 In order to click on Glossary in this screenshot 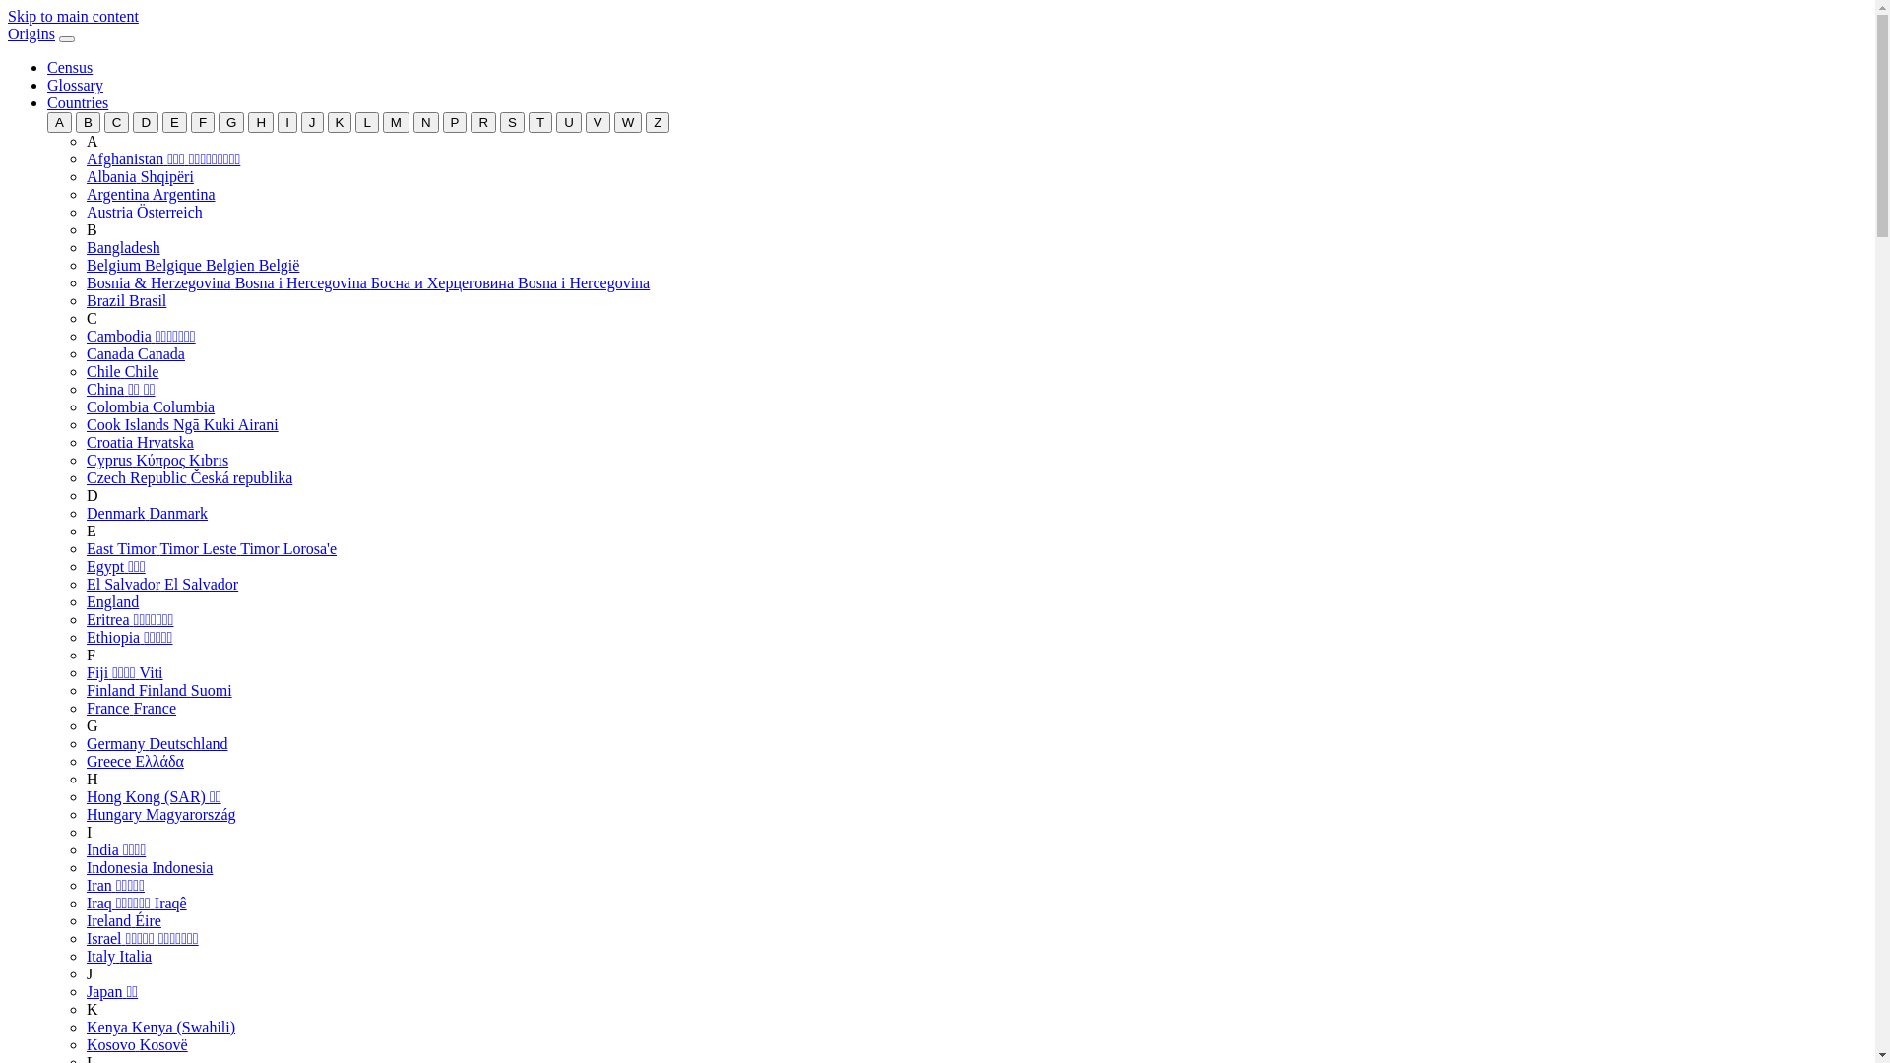, I will do `click(75, 85)`.